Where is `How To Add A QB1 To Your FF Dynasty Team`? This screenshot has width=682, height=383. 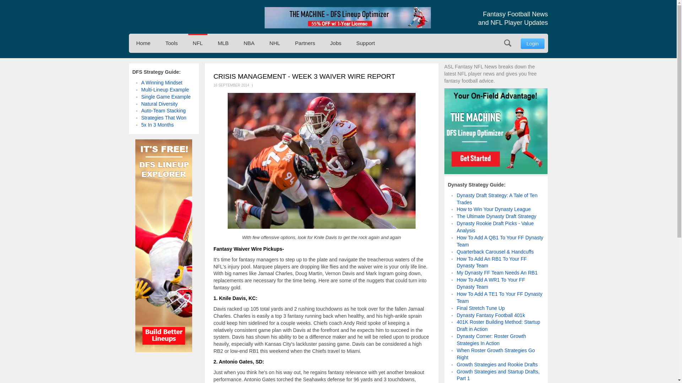
How To Add A QB1 To Your FF Dynasty Team is located at coordinates (500, 241).